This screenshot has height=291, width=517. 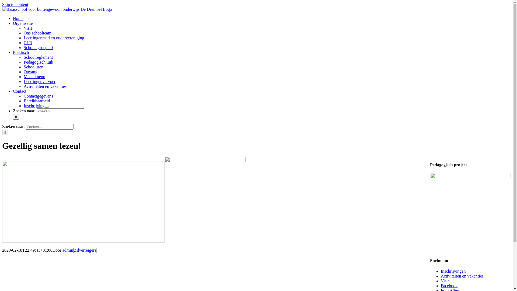 What do you see at coordinates (54, 38) in the screenshot?
I see `Leerlingenraad en oudervereniging` at bounding box center [54, 38].